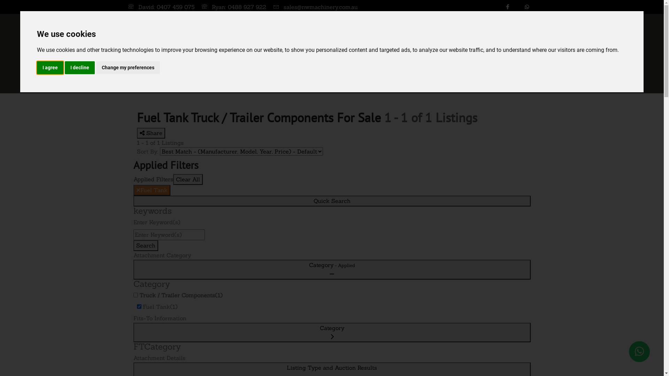  What do you see at coordinates (151, 133) in the screenshot?
I see `Share` at bounding box center [151, 133].